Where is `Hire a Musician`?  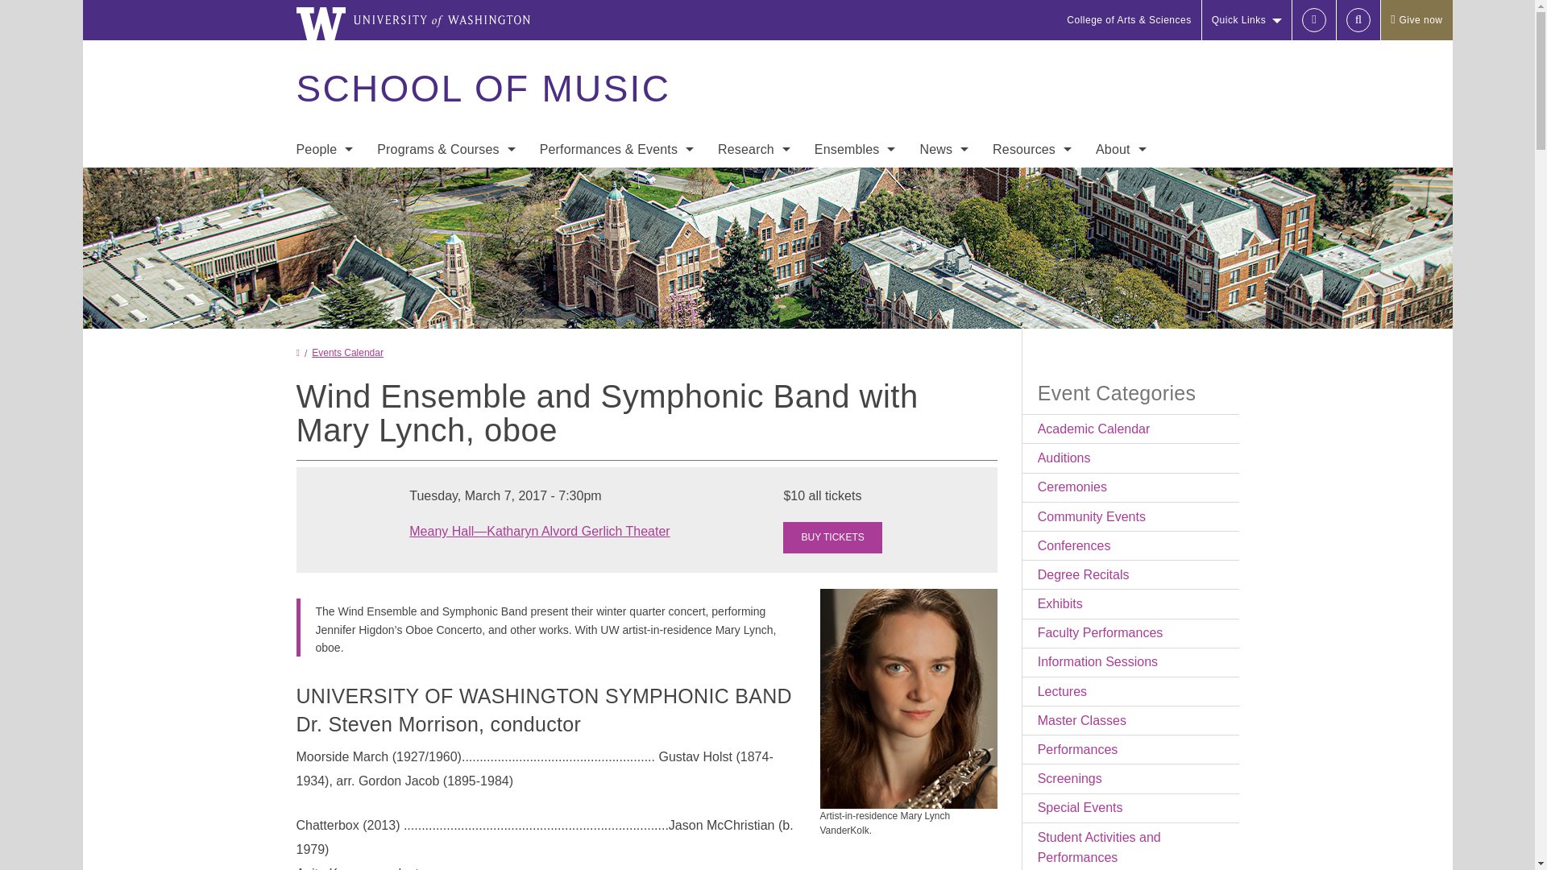 Hire a Musician is located at coordinates (324, 280).